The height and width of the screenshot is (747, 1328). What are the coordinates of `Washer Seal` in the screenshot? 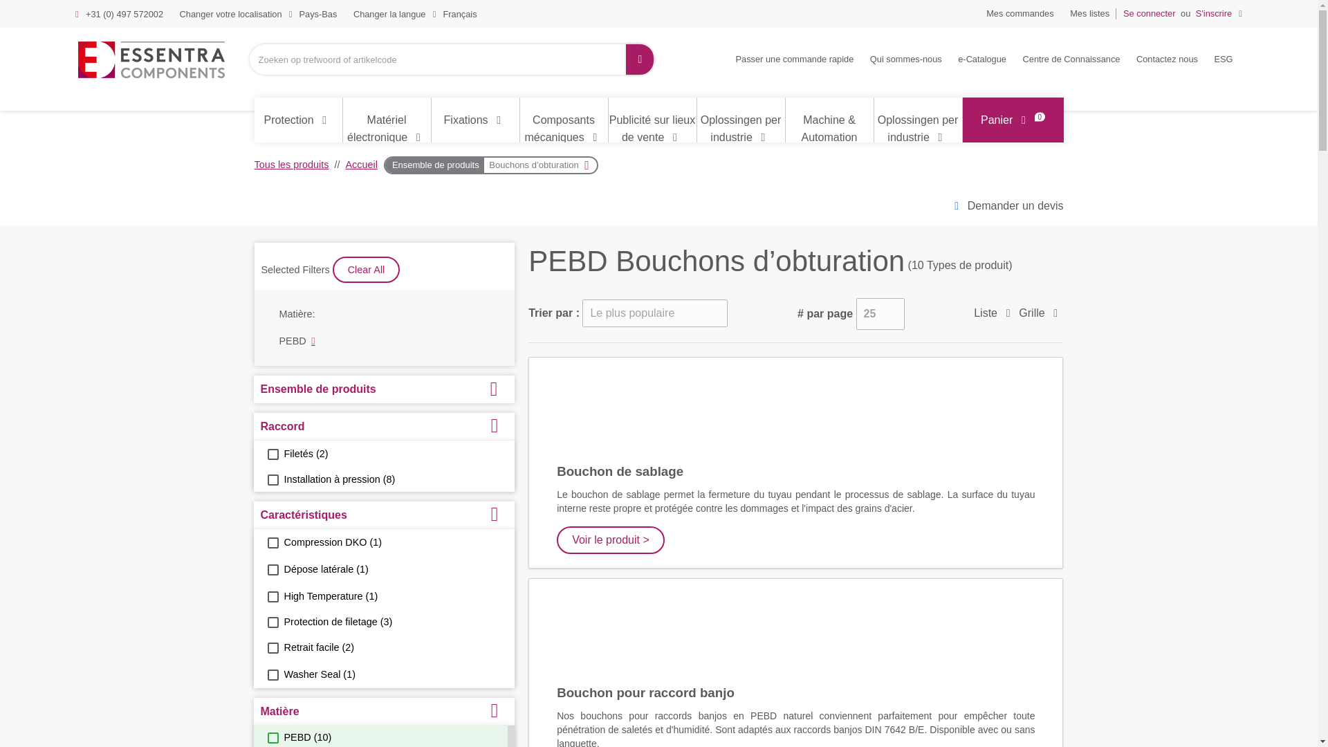 It's located at (272, 674).